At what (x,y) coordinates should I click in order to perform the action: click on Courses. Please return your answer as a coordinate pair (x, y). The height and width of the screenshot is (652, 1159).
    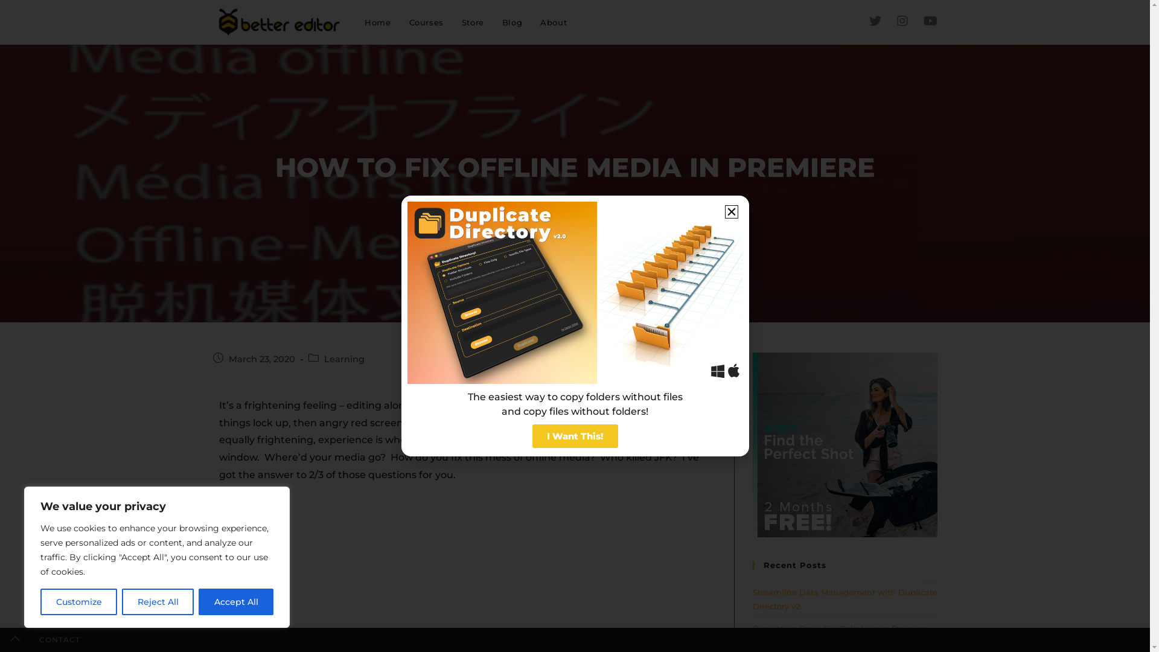
    Looking at the image, I should click on (426, 22).